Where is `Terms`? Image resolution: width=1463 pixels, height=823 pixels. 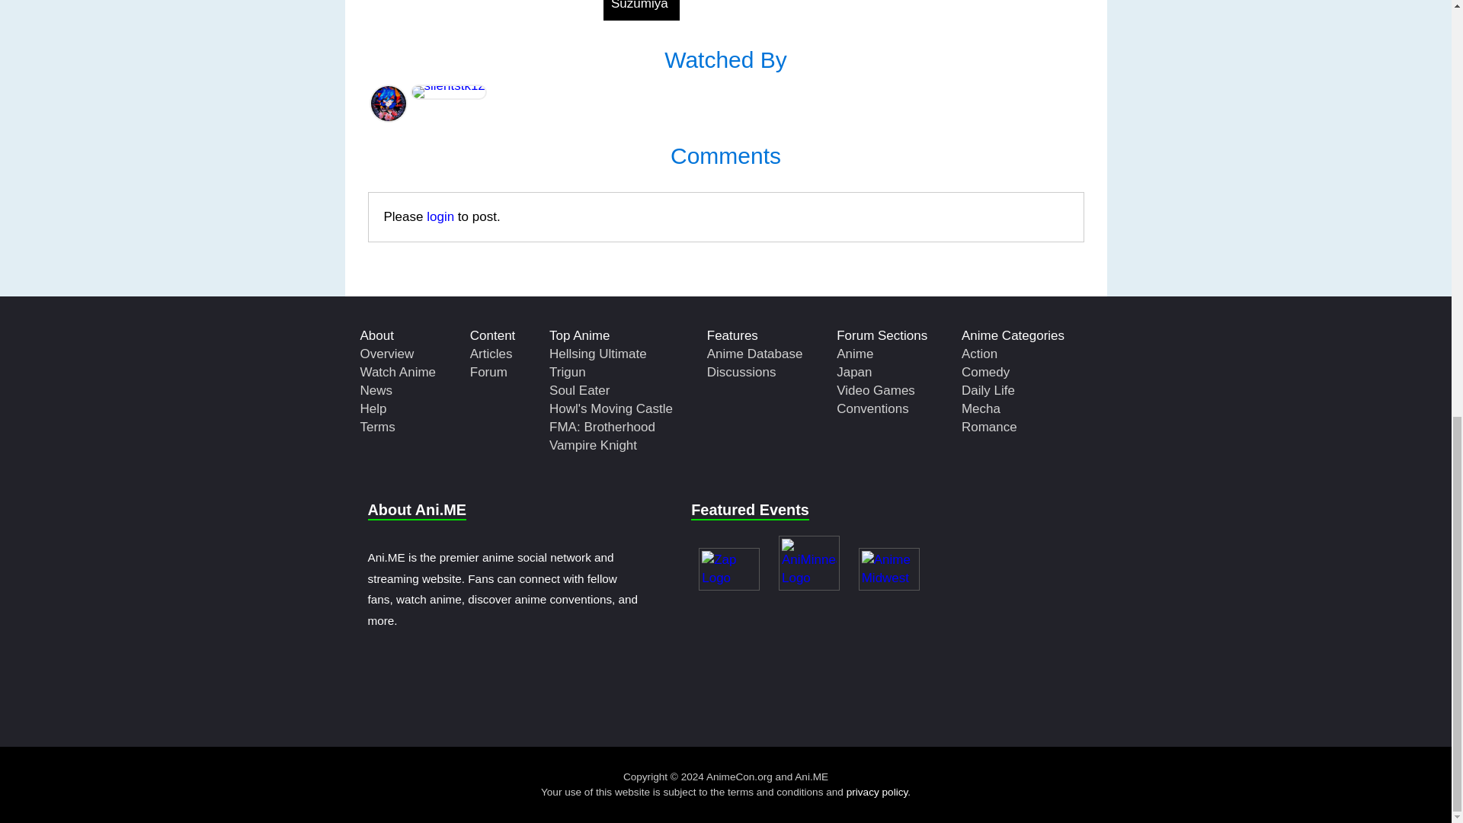 Terms is located at coordinates (377, 427).